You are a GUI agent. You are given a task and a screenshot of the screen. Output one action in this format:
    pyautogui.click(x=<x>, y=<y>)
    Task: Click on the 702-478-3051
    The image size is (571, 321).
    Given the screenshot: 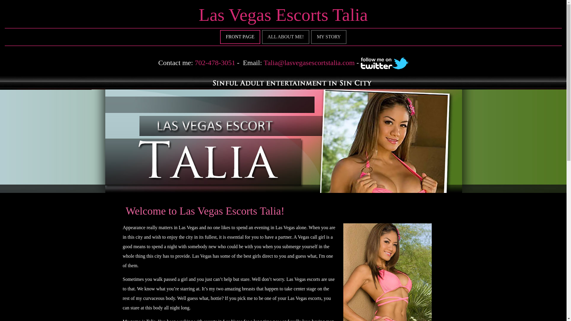 What is the action you would take?
    pyautogui.click(x=215, y=62)
    